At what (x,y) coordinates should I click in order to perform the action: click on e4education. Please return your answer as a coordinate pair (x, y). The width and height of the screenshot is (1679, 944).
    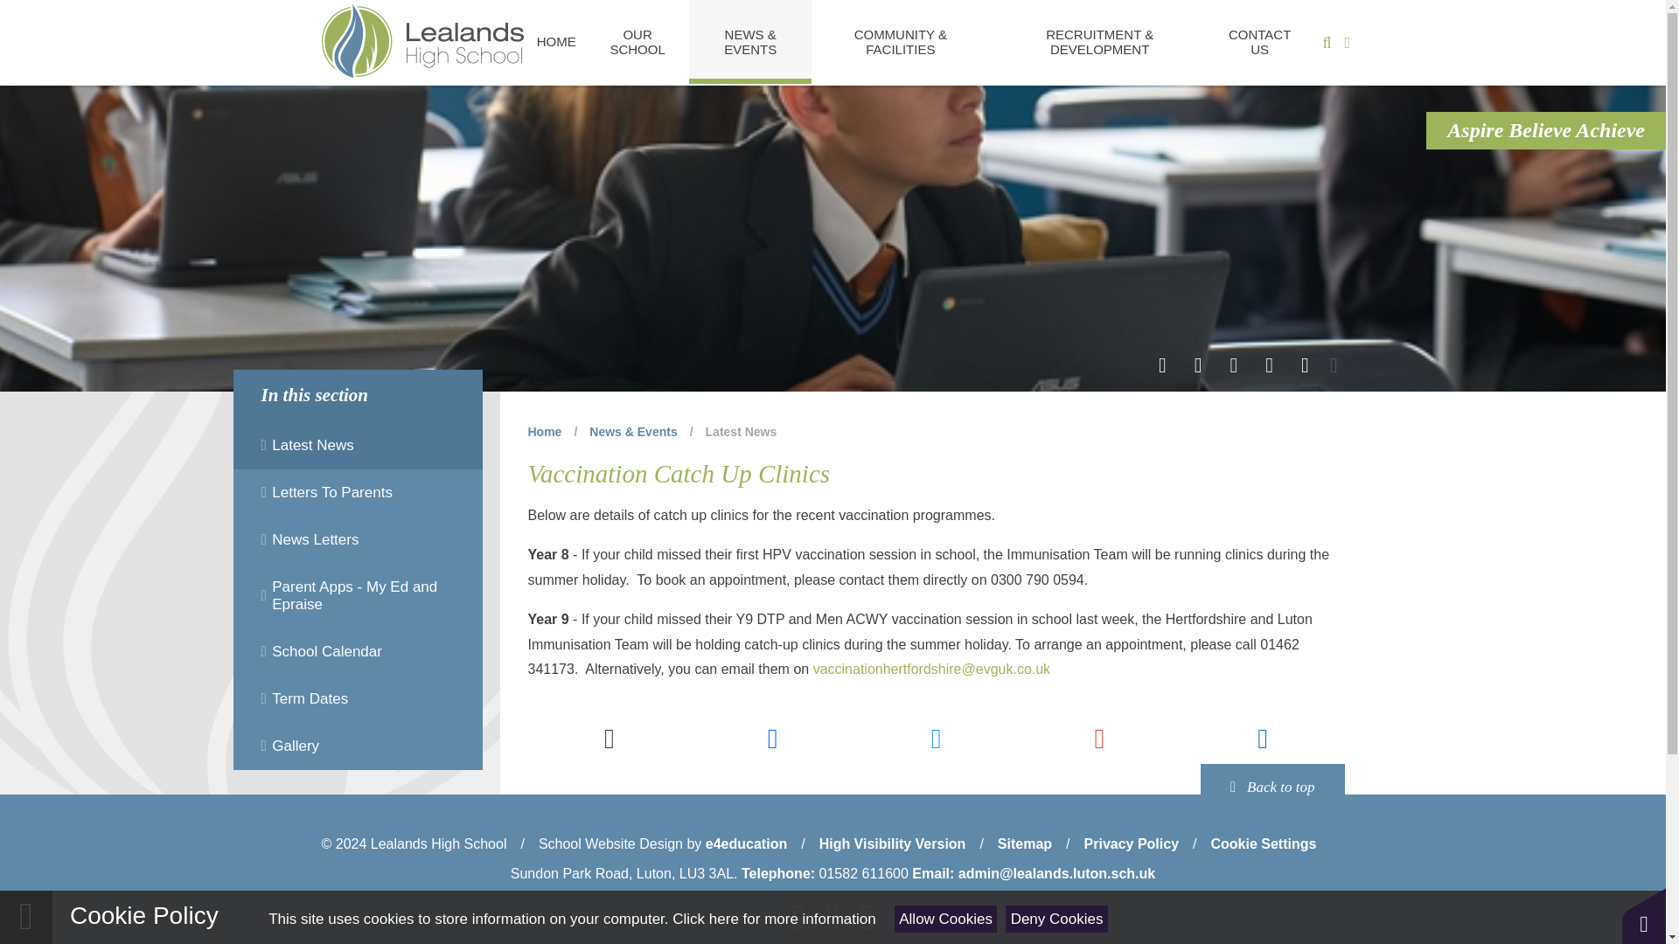
    Looking at the image, I should click on (746, 843).